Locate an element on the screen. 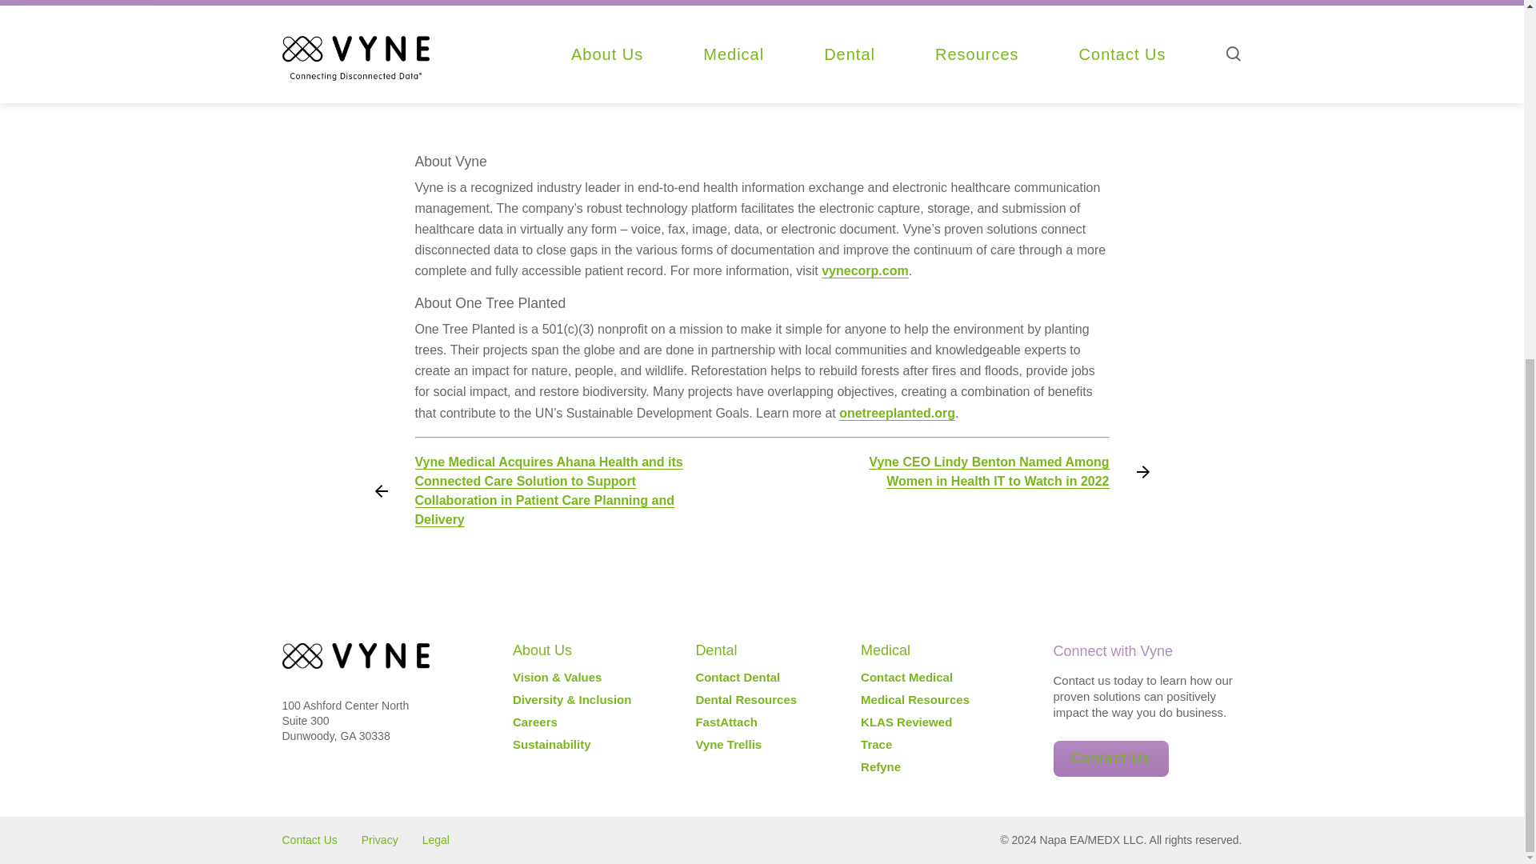 The width and height of the screenshot is (1536, 864). About Us is located at coordinates (542, 650).